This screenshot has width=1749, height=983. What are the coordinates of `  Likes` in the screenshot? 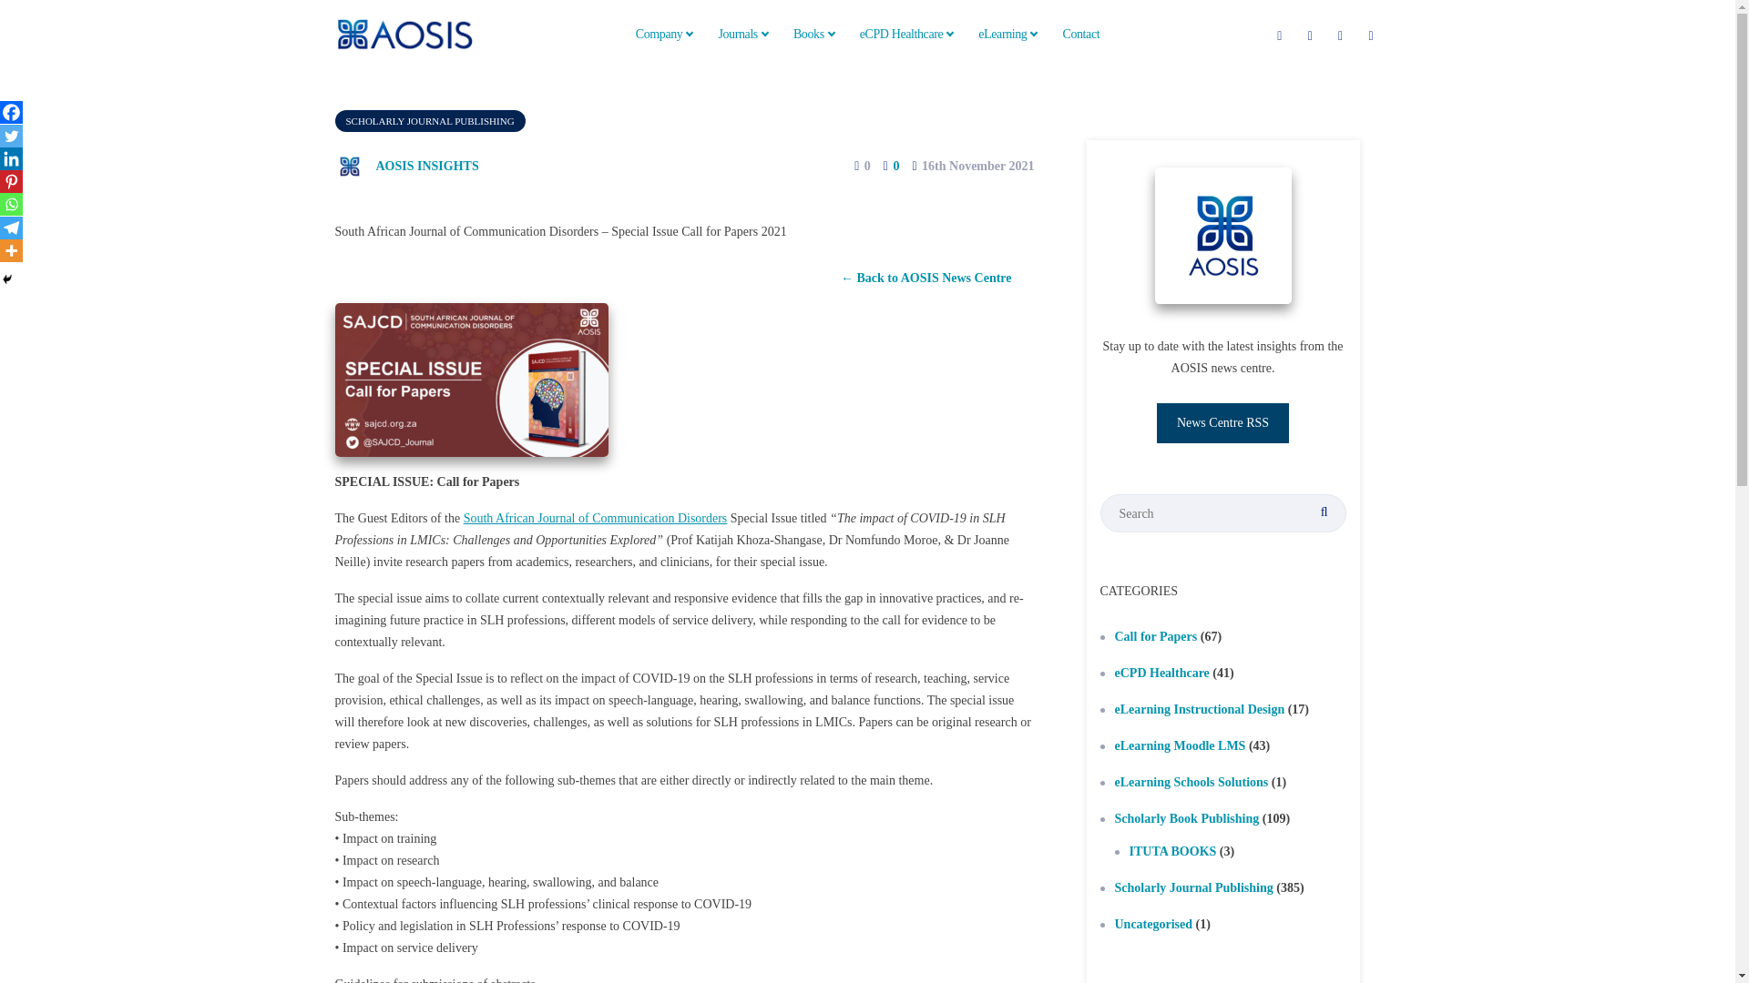 It's located at (856, 166).